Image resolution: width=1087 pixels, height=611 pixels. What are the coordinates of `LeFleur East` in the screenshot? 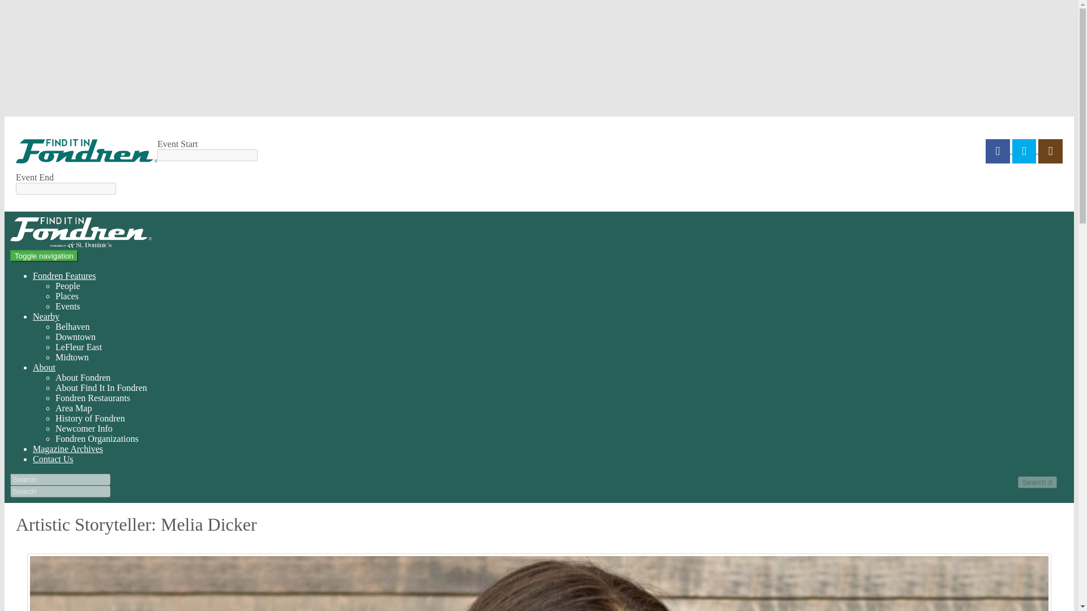 It's located at (78, 347).